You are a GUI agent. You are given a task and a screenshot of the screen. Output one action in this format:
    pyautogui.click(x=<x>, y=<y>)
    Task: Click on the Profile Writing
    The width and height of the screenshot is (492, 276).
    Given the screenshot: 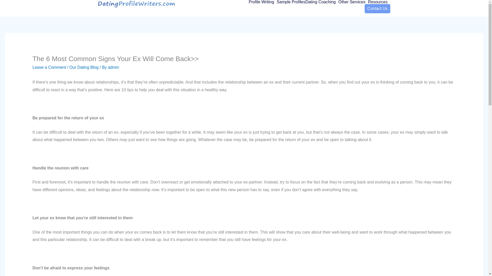 What is the action you would take?
    pyautogui.click(x=263, y=2)
    